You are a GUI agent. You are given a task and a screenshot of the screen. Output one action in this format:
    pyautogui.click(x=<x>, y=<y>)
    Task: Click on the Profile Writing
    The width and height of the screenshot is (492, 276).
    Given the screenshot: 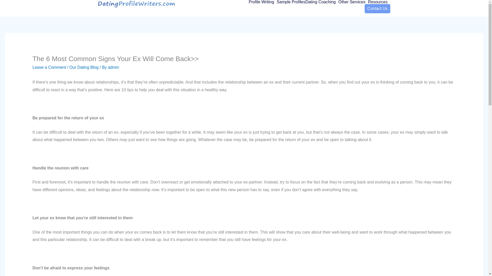 What is the action you would take?
    pyautogui.click(x=263, y=2)
    